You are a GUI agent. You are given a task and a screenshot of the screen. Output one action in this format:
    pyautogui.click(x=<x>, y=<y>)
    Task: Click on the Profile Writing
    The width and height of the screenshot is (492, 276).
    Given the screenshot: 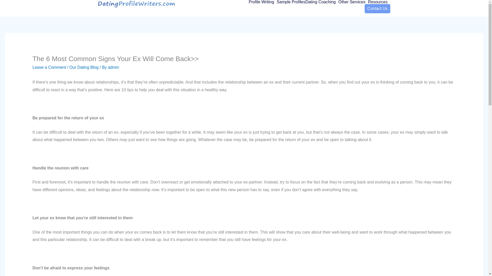 What is the action you would take?
    pyautogui.click(x=263, y=2)
    